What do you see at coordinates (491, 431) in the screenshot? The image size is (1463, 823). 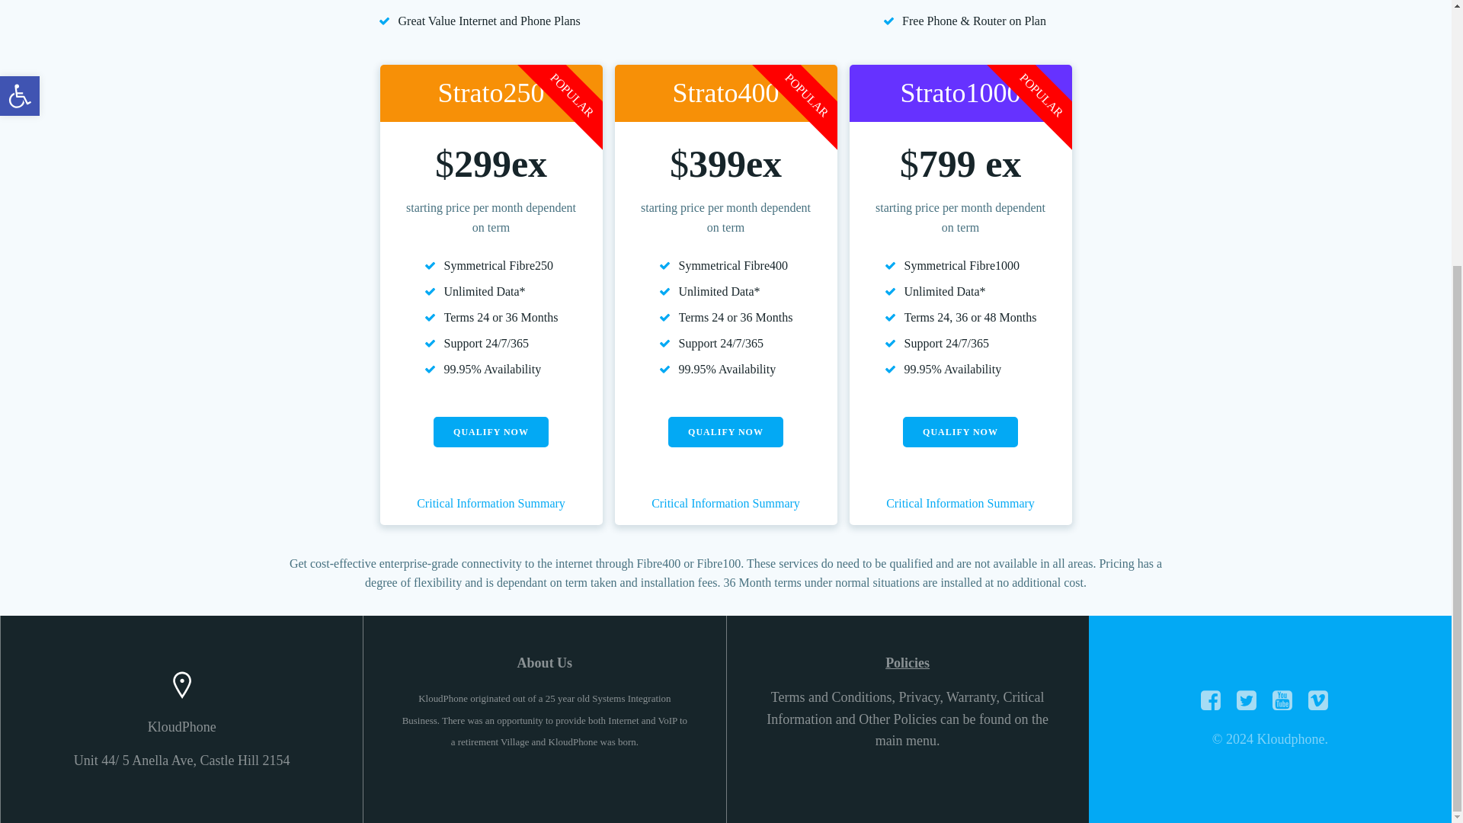 I see `QUALIFY NOW` at bounding box center [491, 431].